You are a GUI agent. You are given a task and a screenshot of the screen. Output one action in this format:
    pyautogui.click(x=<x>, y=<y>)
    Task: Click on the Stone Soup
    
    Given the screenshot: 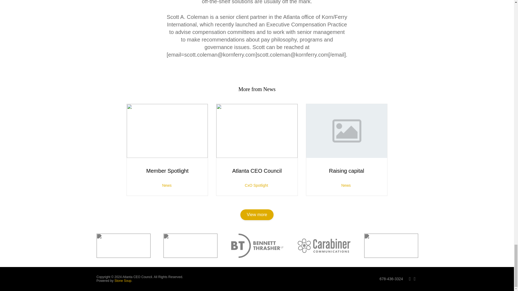 What is the action you would take?
    pyautogui.click(x=123, y=280)
    